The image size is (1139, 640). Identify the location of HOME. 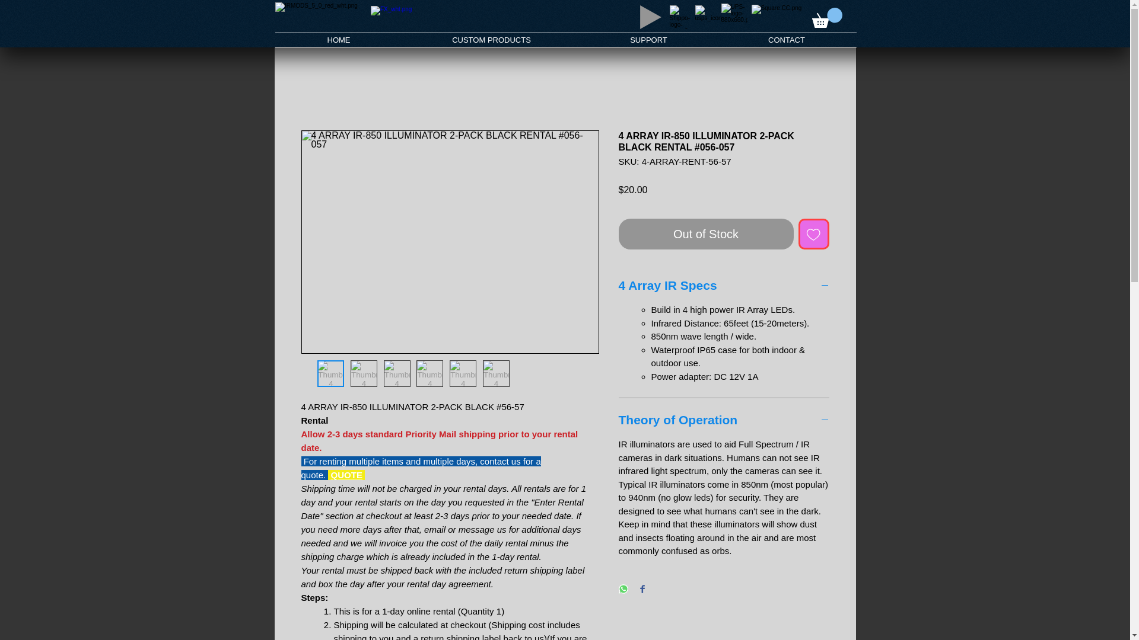
(339, 40).